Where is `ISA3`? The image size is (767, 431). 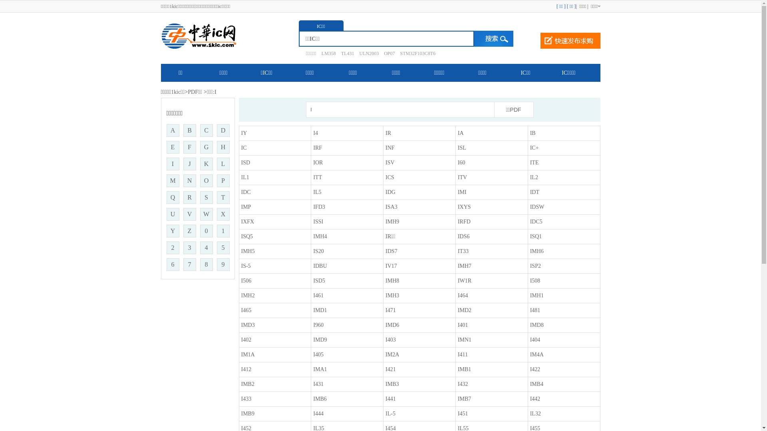 ISA3 is located at coordinates (391, 207).